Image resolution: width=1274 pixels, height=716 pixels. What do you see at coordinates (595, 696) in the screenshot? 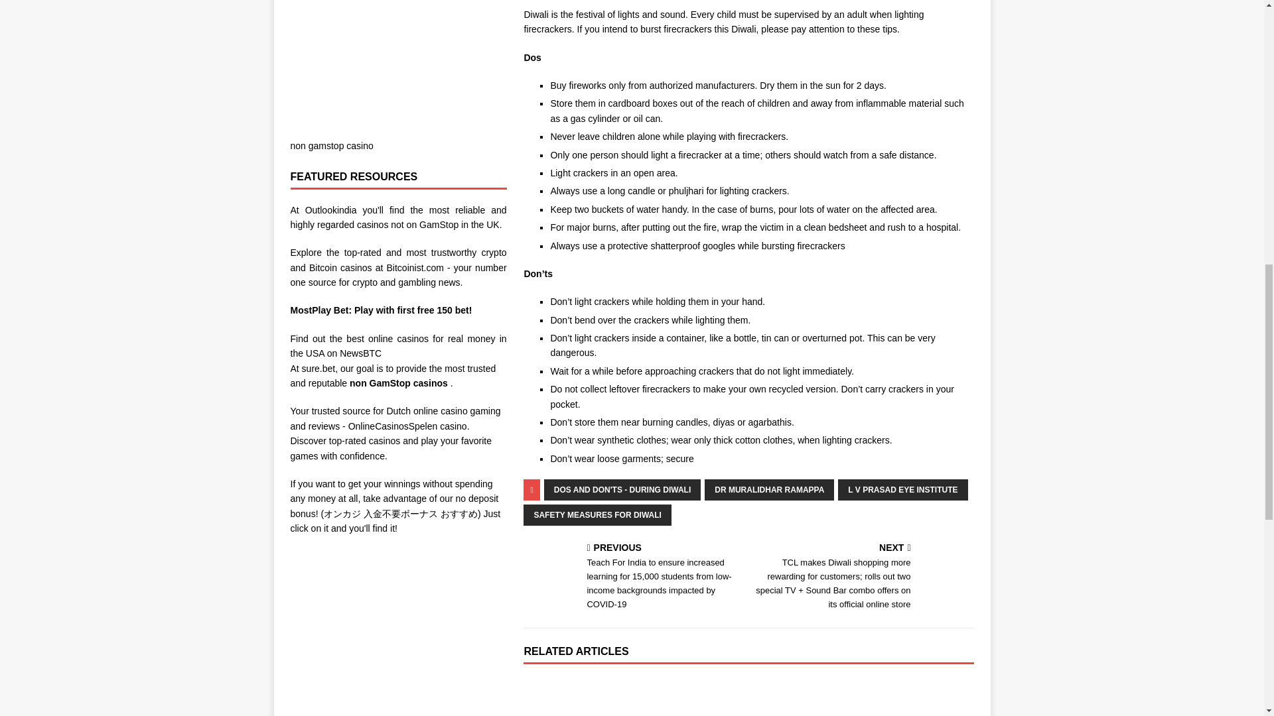
I see `Holi facts from the L V Prasad Eye Institute` at bounding box center [595, 696].